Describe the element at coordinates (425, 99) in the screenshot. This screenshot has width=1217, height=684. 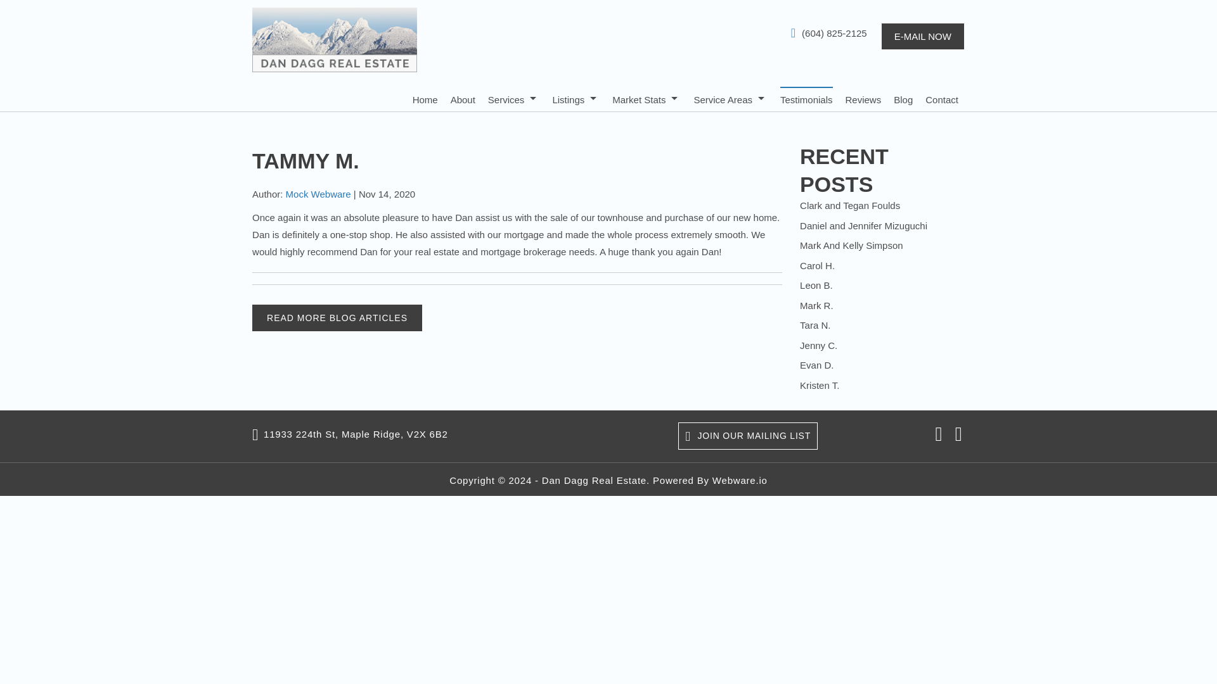
I see `Home` at that location.